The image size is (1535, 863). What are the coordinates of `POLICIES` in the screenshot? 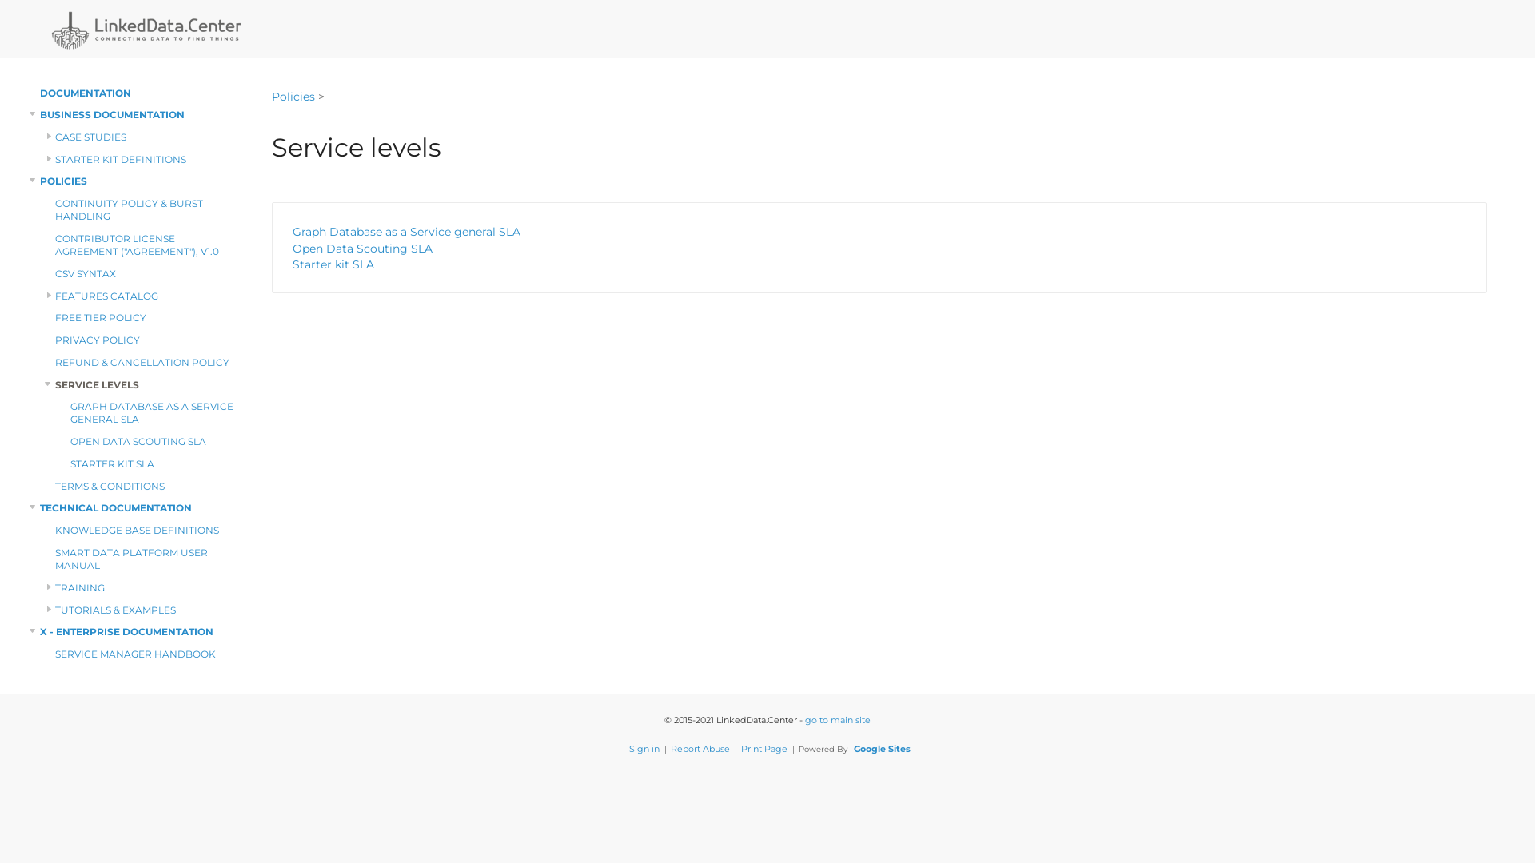 It's located at (140, 182).